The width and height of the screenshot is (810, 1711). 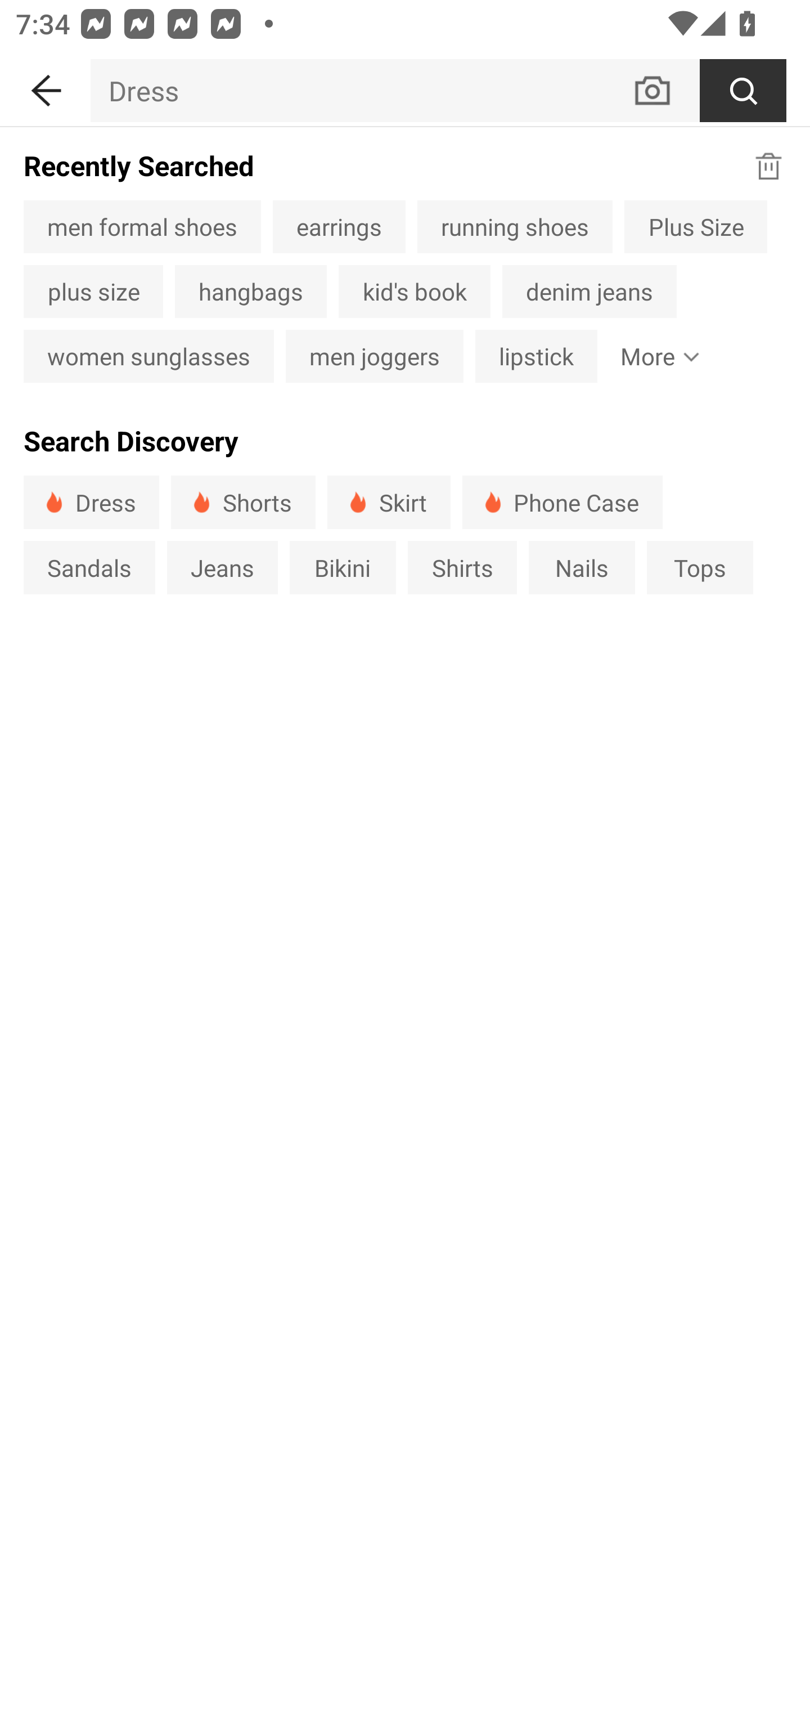 I want to click on women sunglasses, so click(x=148, y=356).